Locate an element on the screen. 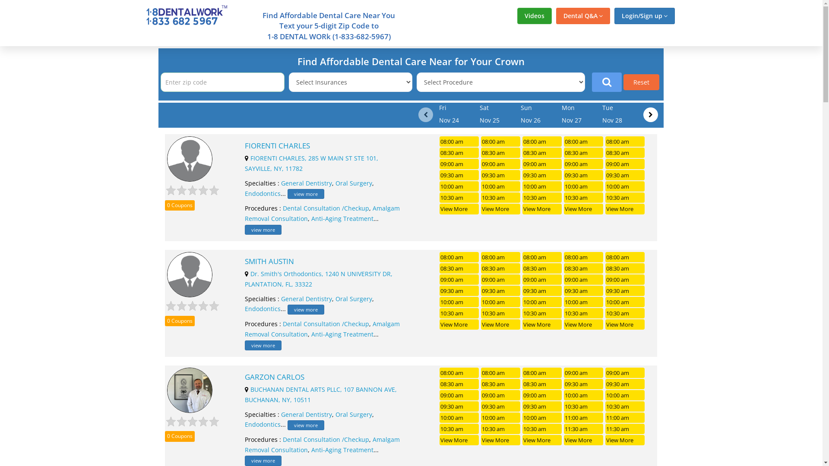 The image size is (829, 466). View More is located at coordinates (542, 209).